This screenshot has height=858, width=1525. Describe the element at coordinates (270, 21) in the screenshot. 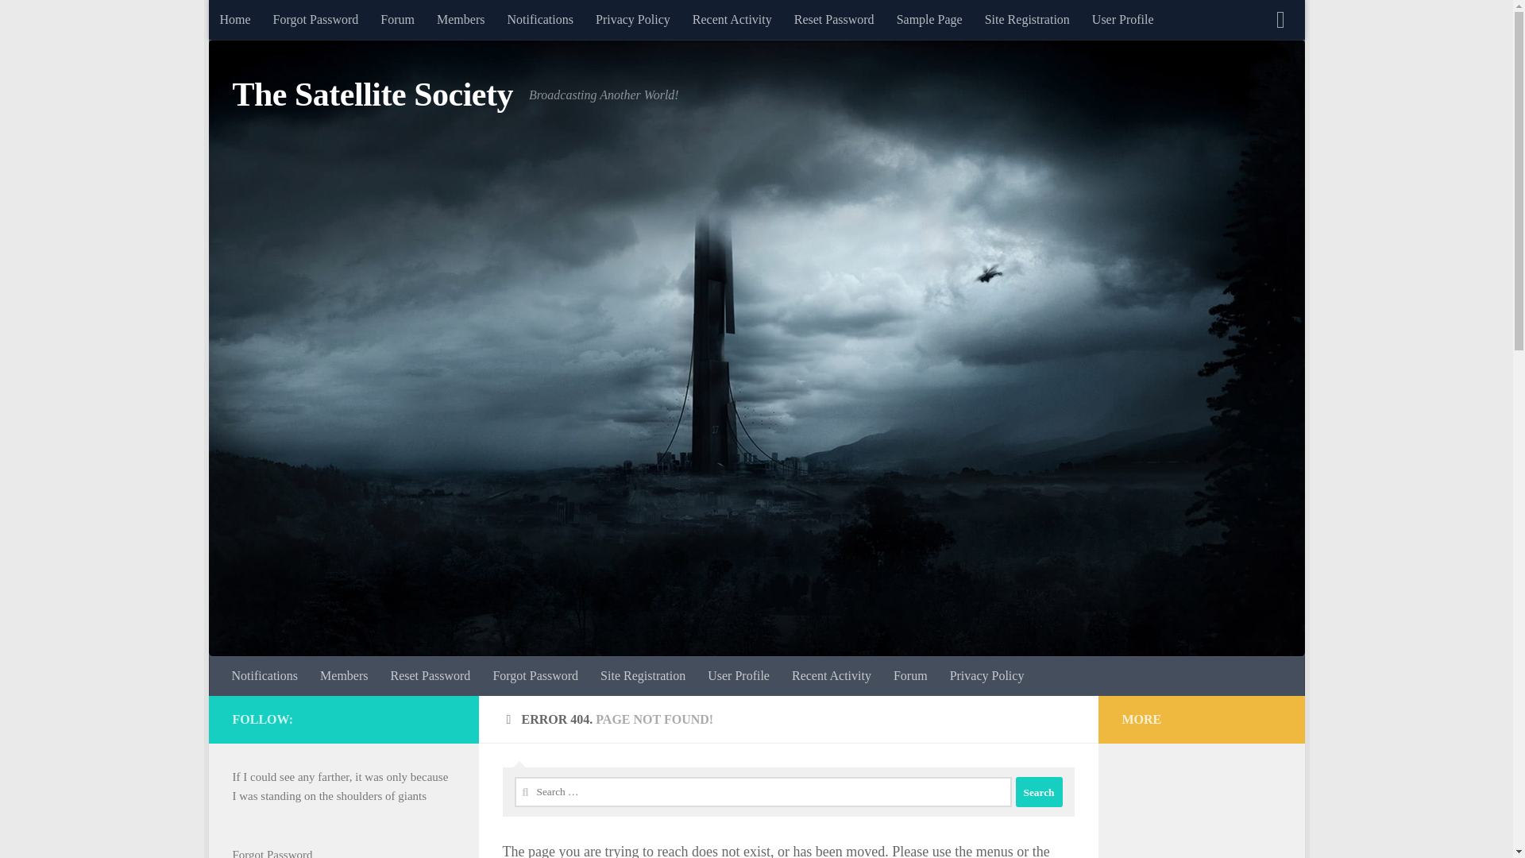

I see `Skip to content` at that location.